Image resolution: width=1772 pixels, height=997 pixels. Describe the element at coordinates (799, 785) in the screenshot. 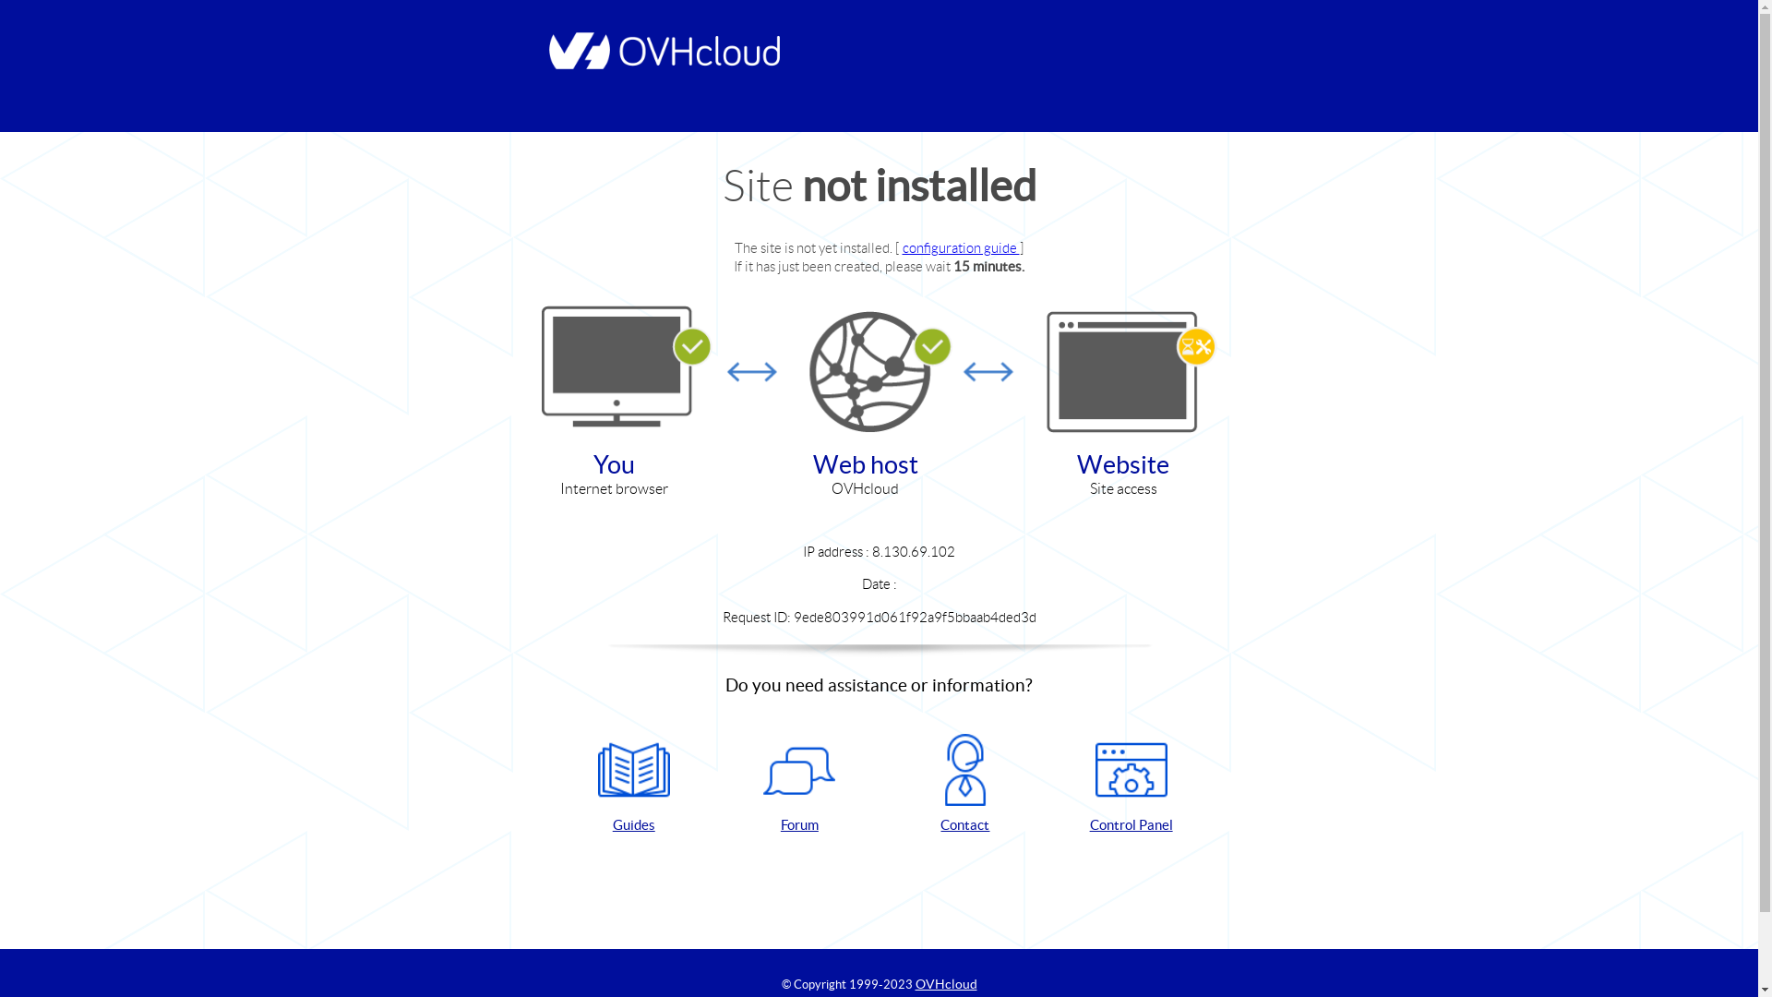

I see `Forum` at that location.